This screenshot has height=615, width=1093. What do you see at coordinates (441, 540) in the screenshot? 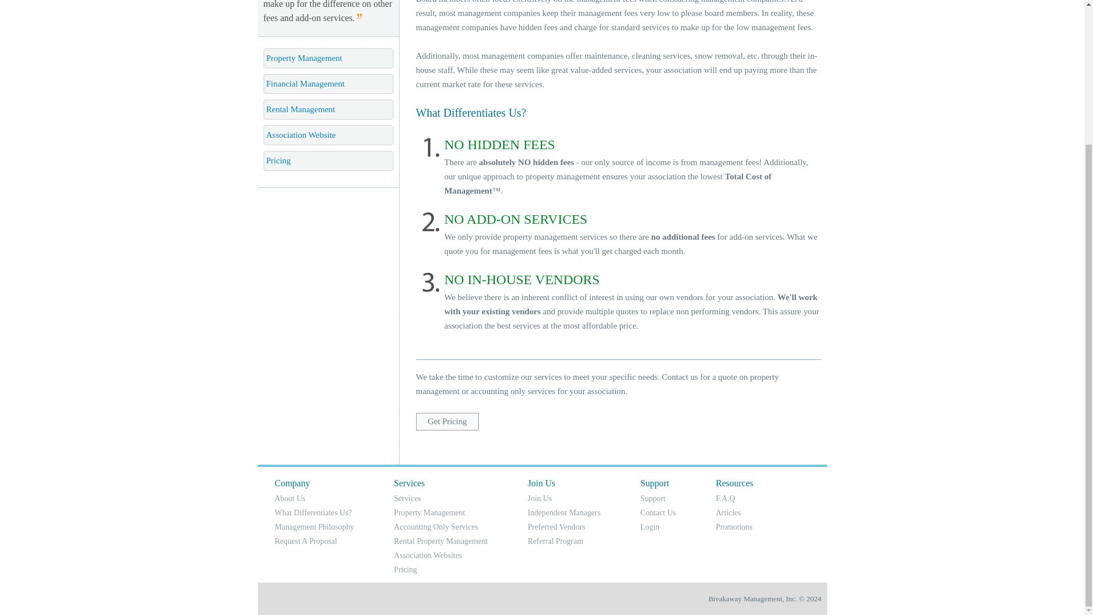
I see `Rental Property Management` at bounding box center [441, 540].